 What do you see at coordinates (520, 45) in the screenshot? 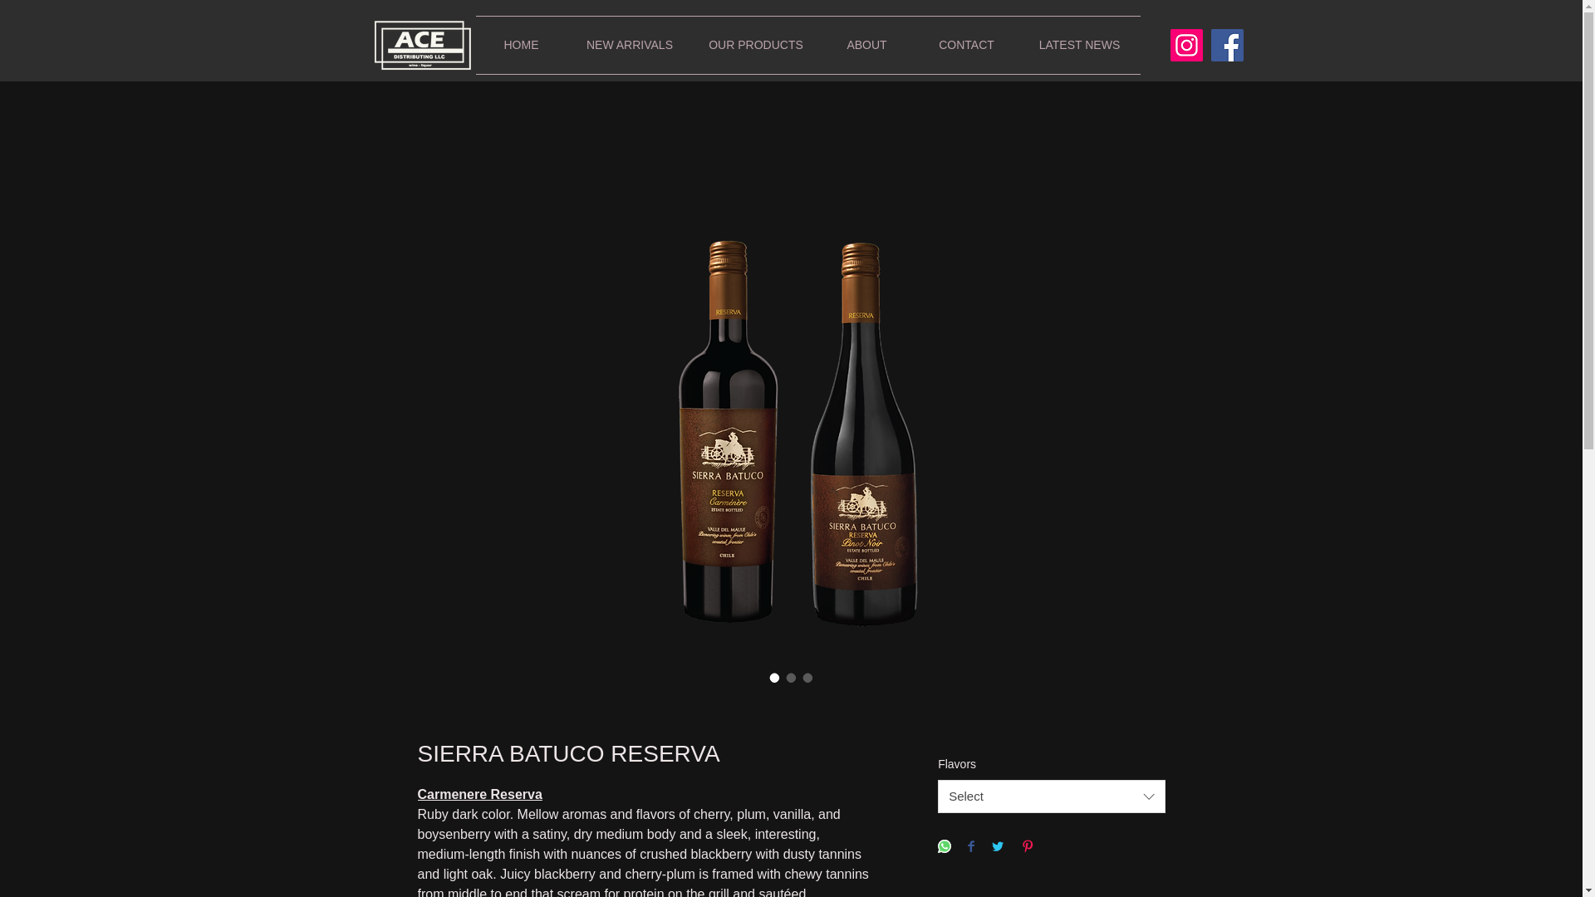
I see `HOME` at bounding box center [520, 45].